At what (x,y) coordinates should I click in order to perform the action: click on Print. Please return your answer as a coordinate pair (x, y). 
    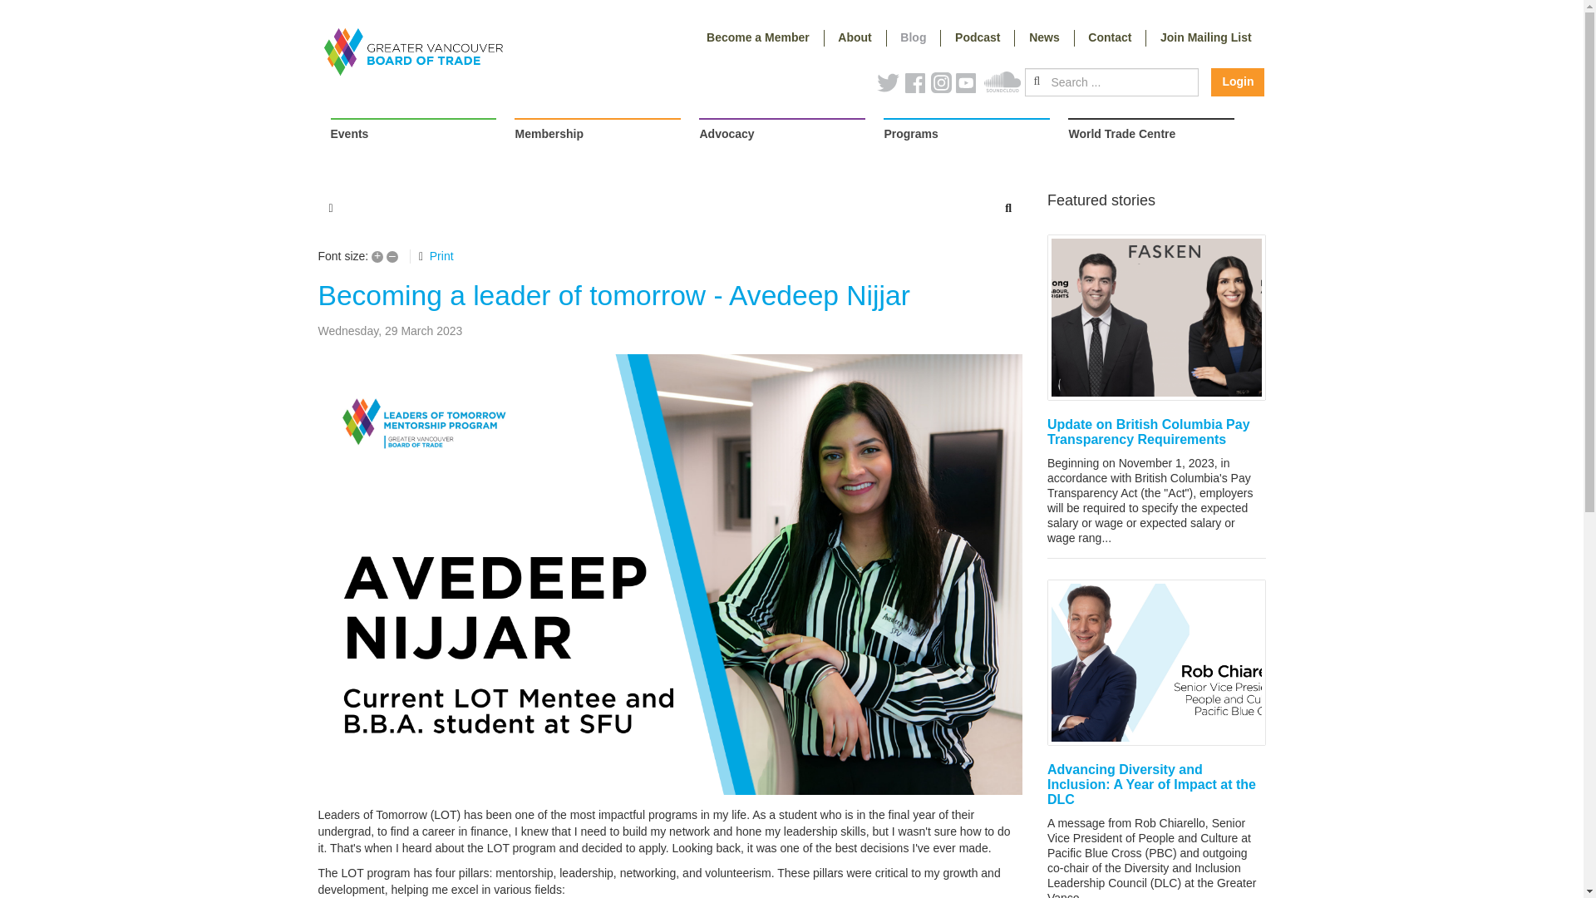
    Looking at the image, I should click on (441, 256).